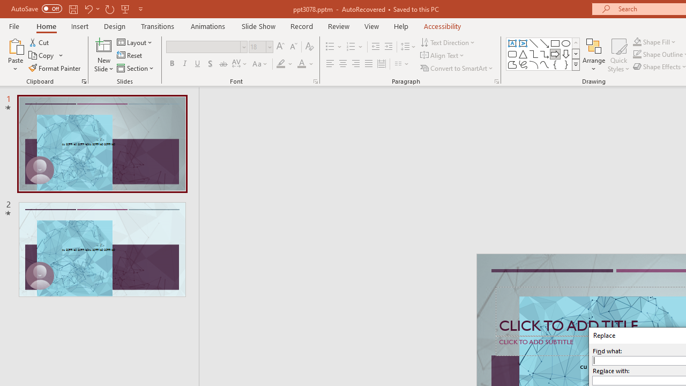 The image size is (686, 386). What do you see at coordinates (637, 55) in the screenshot?
I see `Shape Outline Green, Accent 1` at bounding box center [637, 55].